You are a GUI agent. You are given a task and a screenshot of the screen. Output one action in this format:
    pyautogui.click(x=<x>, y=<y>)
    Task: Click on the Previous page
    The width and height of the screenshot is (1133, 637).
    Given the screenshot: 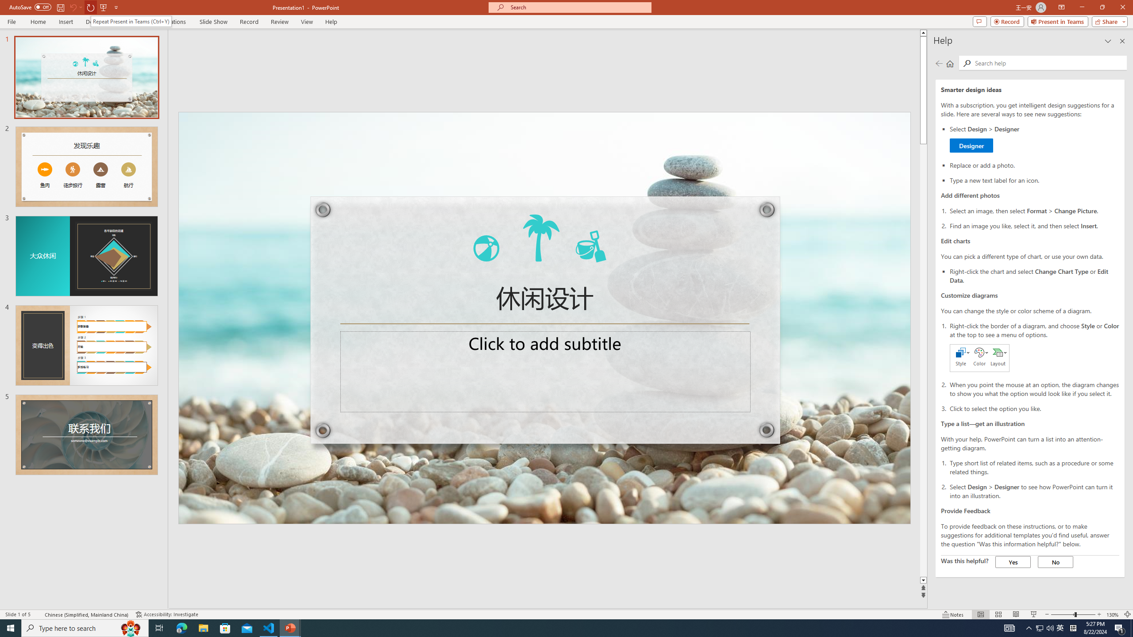 What is the action you would take?
    pyautogui.click(x=939, y=63)
    